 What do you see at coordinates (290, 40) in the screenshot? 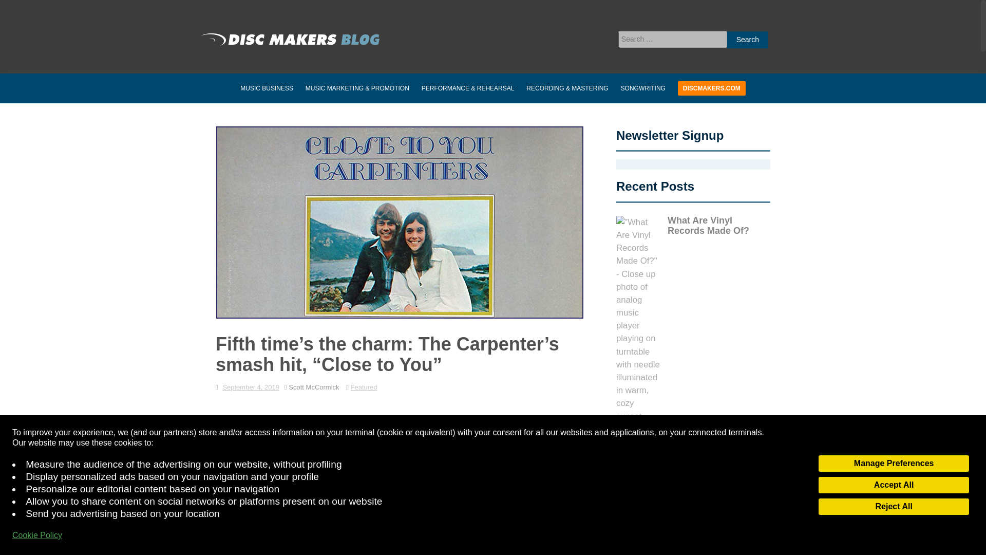
I see `Disc Makers Blog` at bounding box center [290, 40].